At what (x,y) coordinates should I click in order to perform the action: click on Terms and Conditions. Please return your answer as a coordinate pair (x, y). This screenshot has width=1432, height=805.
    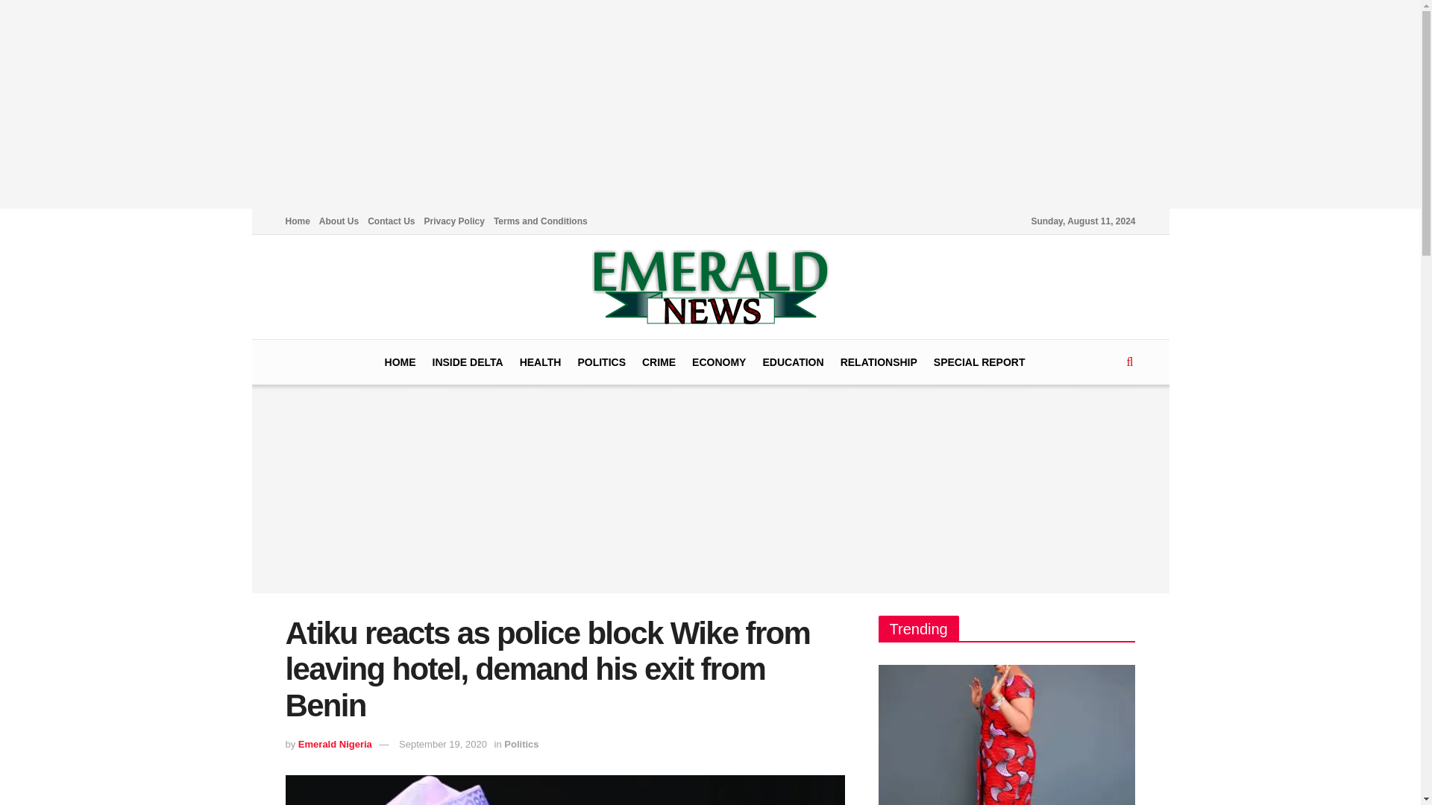
    Looking at the image, I should click on (540, 221).